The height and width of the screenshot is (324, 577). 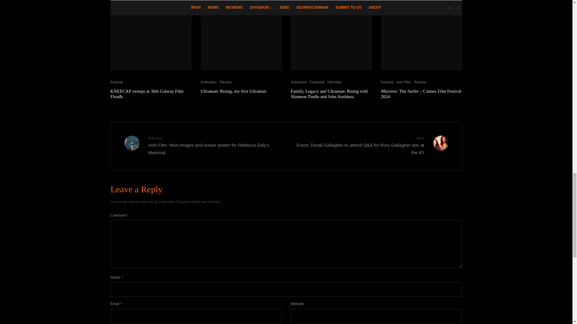 I want to click on The Surfer, so click(x=421, y=35).